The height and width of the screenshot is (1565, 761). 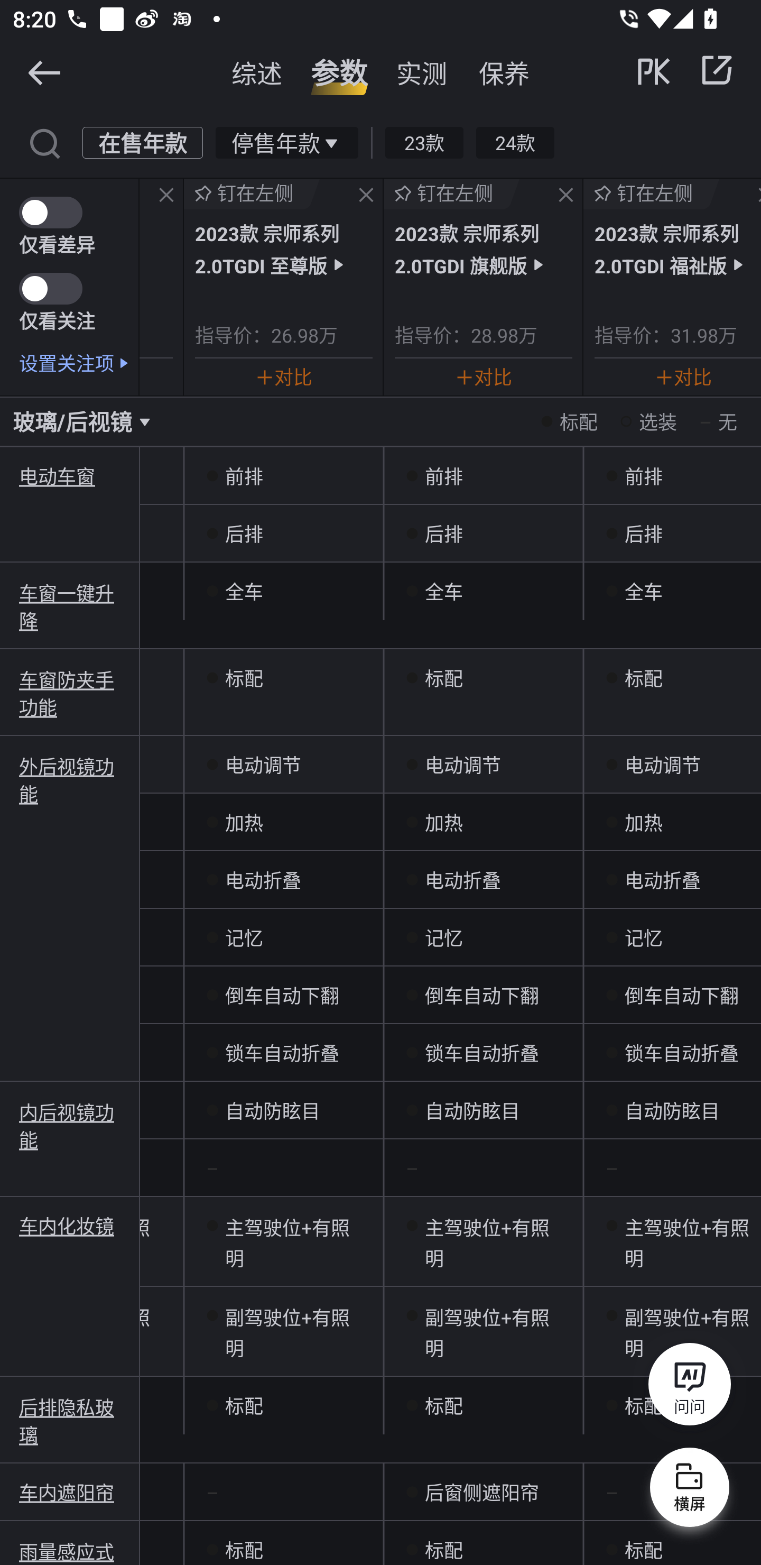 What do you see at coordinates (70, 1420) in the screenshot?
I see `后排隐私玻璃` at bounding box center [70, 1420].